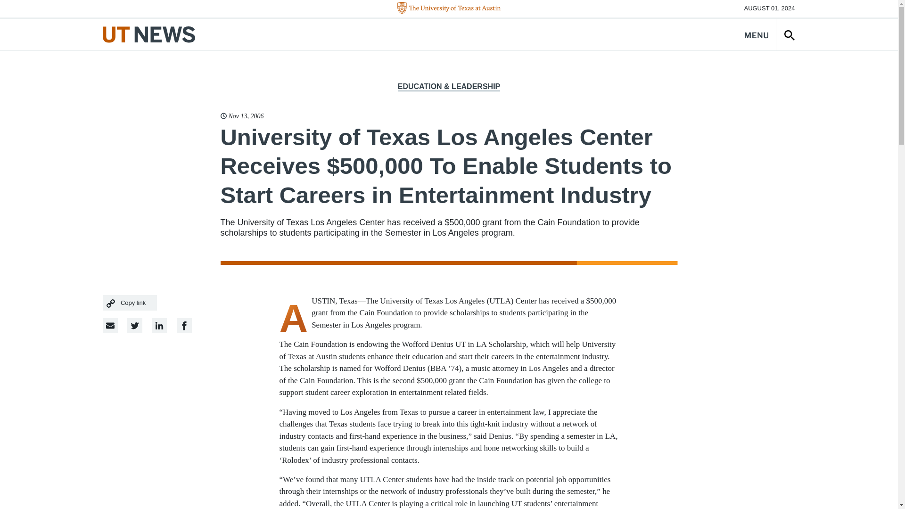  Describe the element at coordinates (159, 326) in the screenshot. I see `Facebook Share Link` at that location.